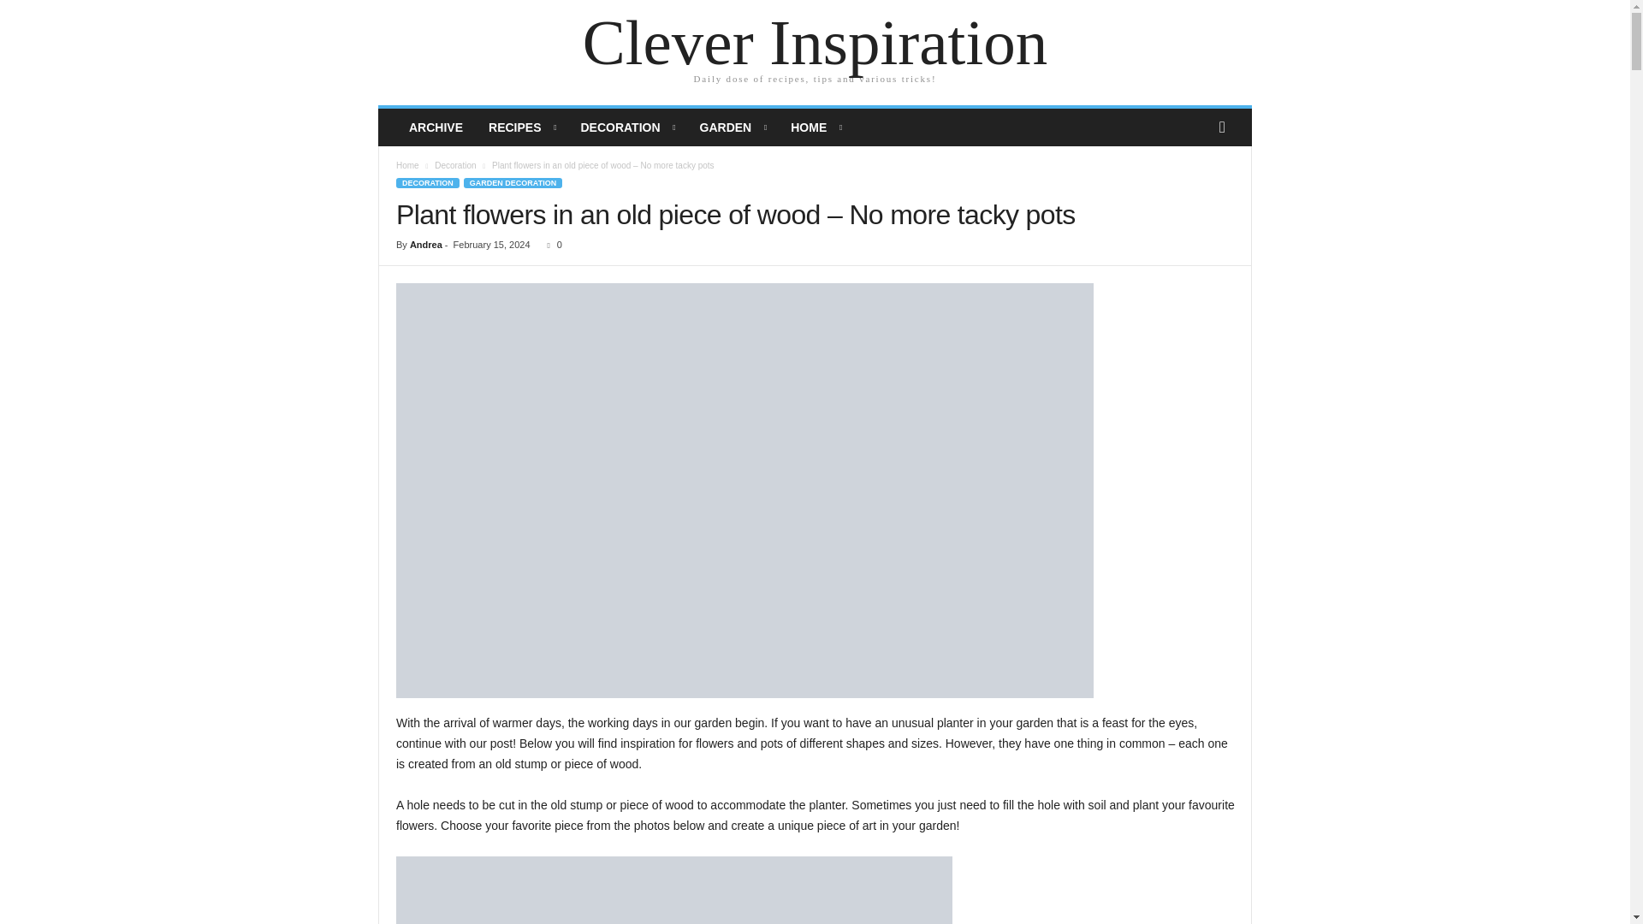 This screenshot has width=1643, height=924. Describe the element at coordinates (436, 127) in the screenshot. I see `ARCHIVE` at that location.